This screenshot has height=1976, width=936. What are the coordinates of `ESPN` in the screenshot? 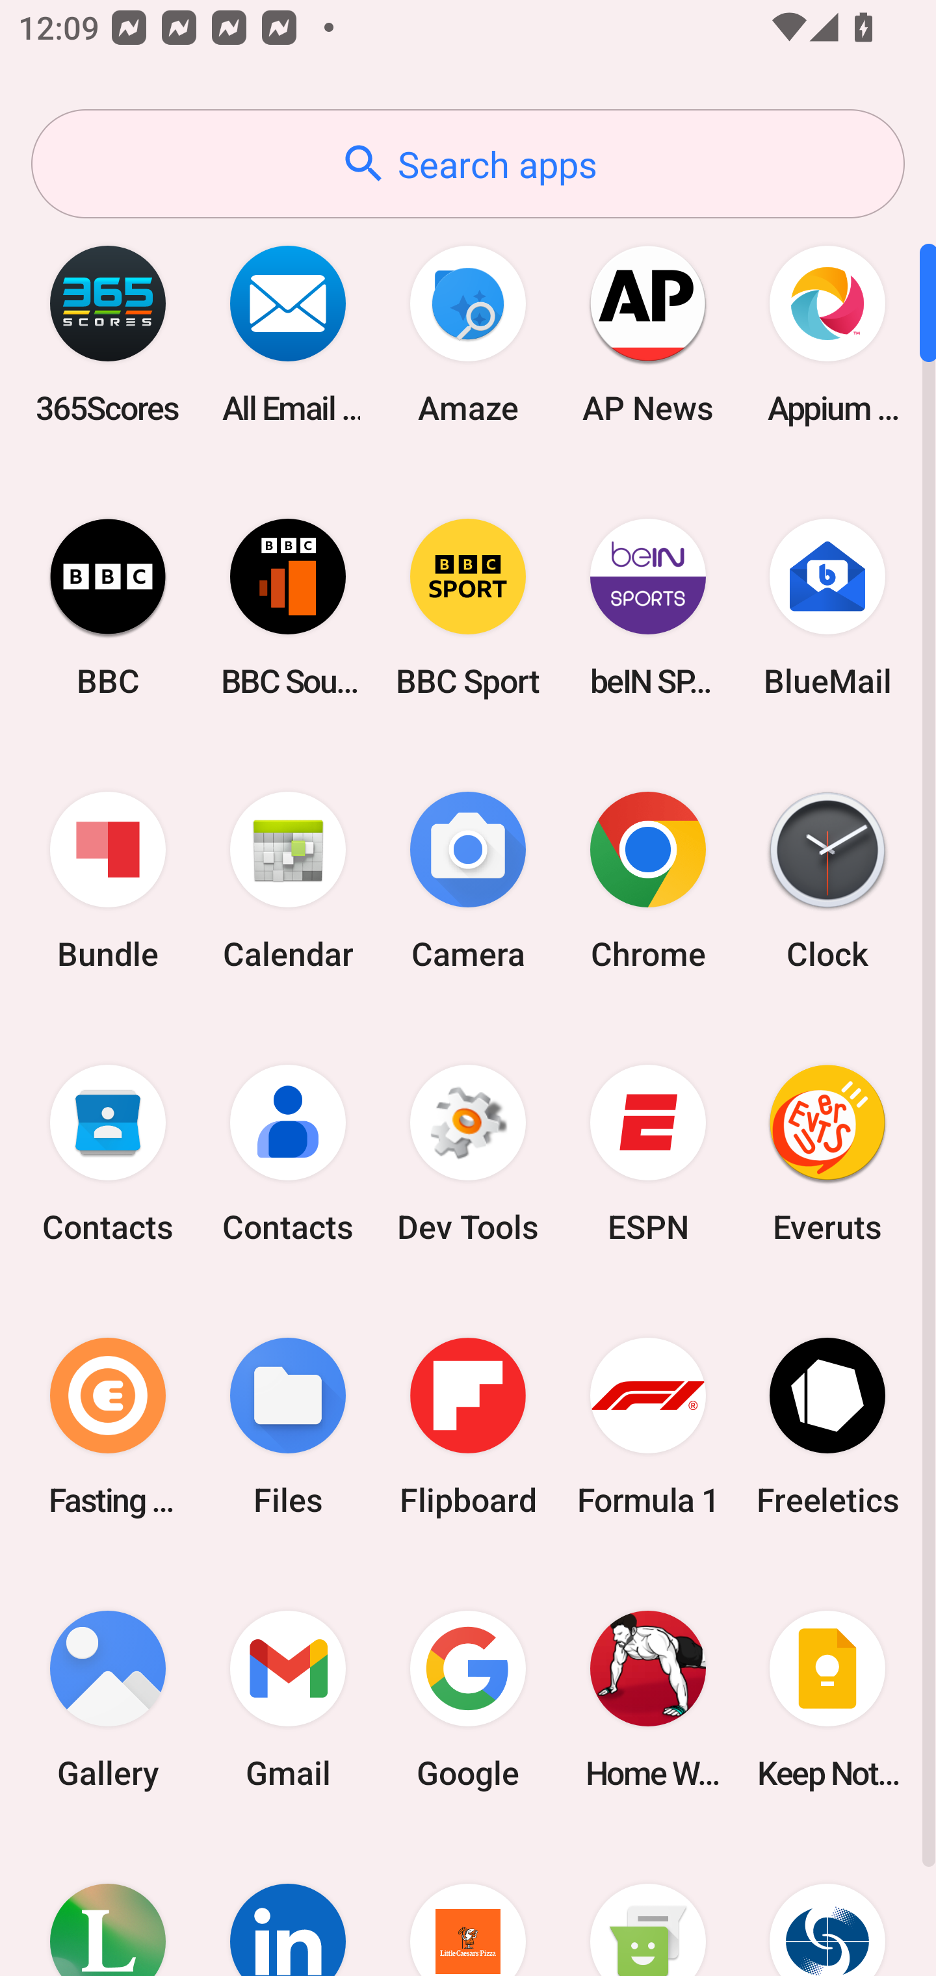 It's located at (647, 1154).